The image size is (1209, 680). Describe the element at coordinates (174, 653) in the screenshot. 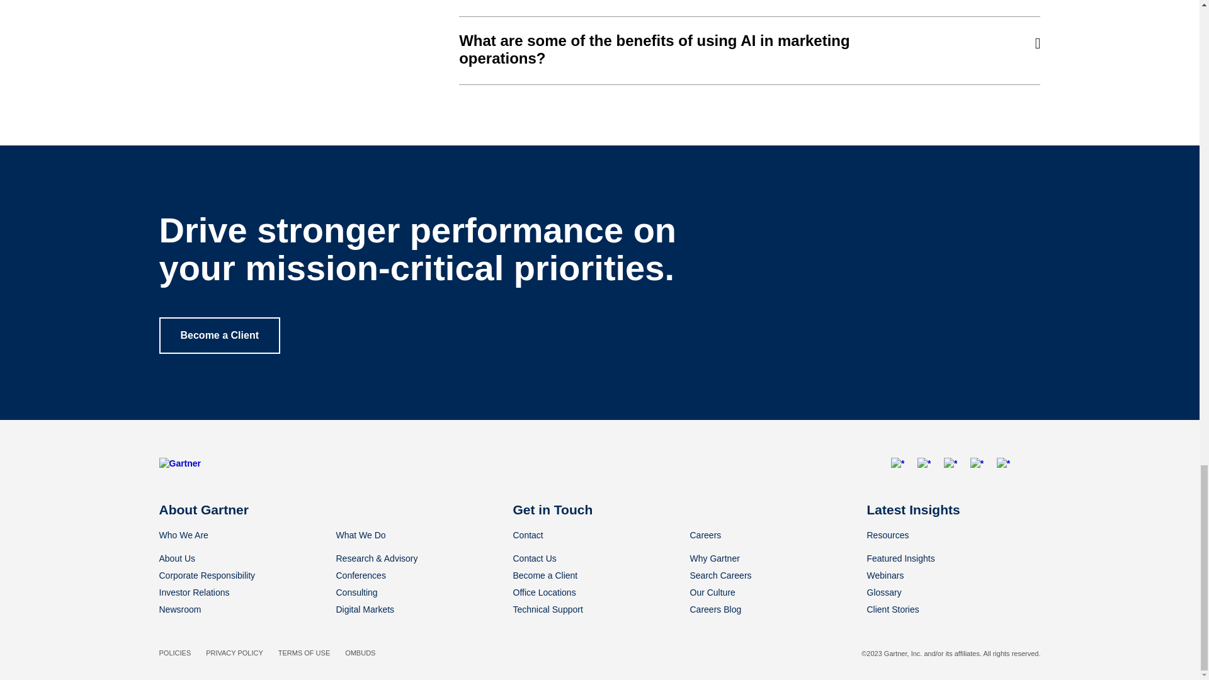

I see `Policies` at that location.